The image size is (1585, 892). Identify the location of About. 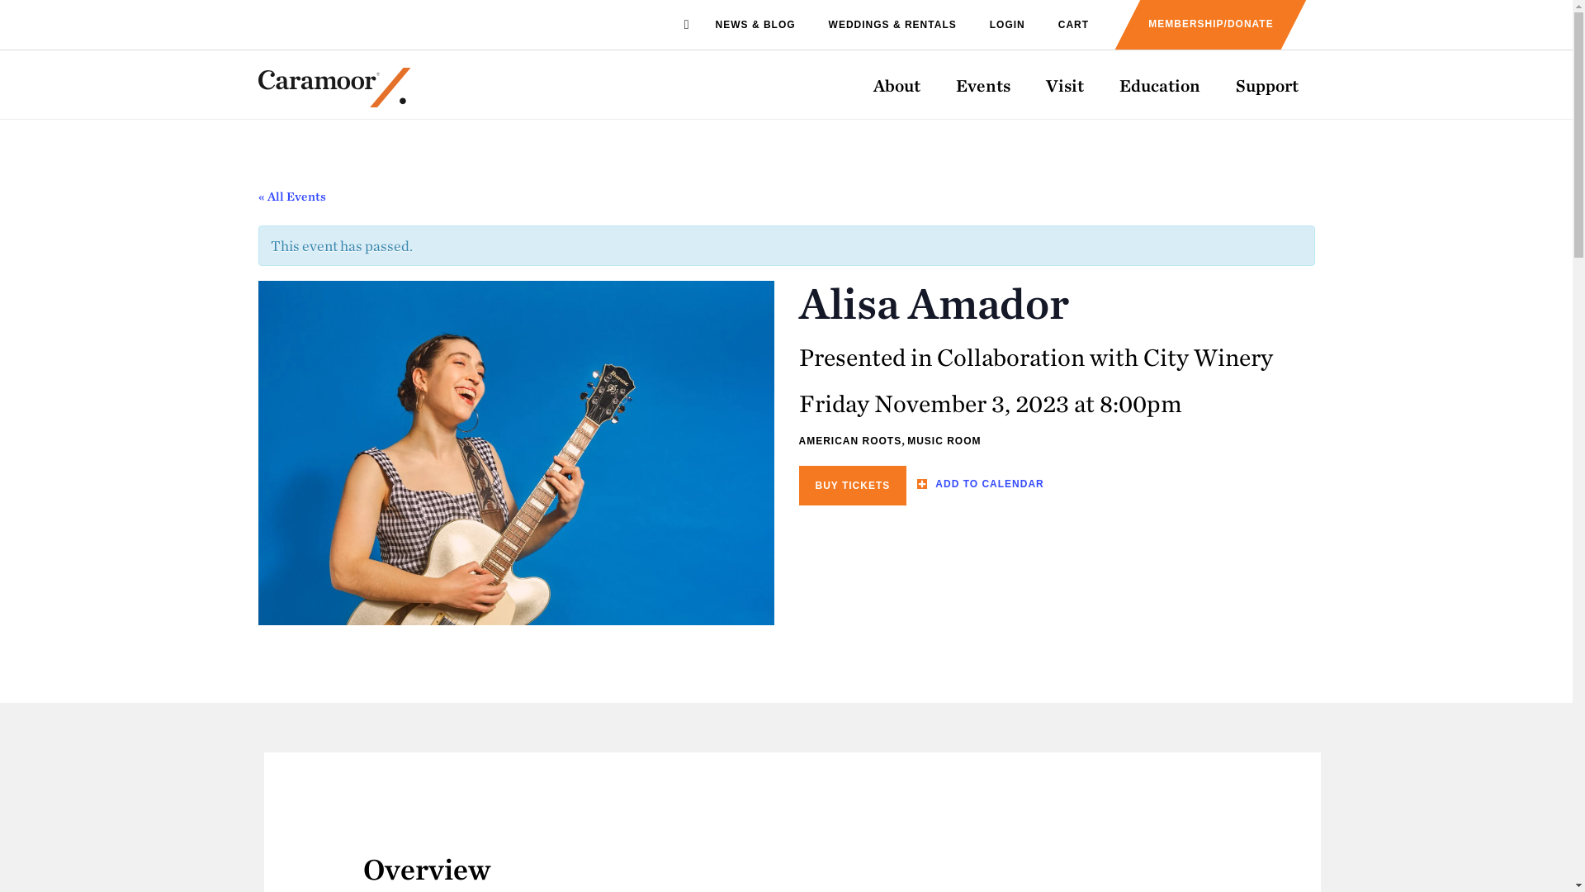
(897, 84).